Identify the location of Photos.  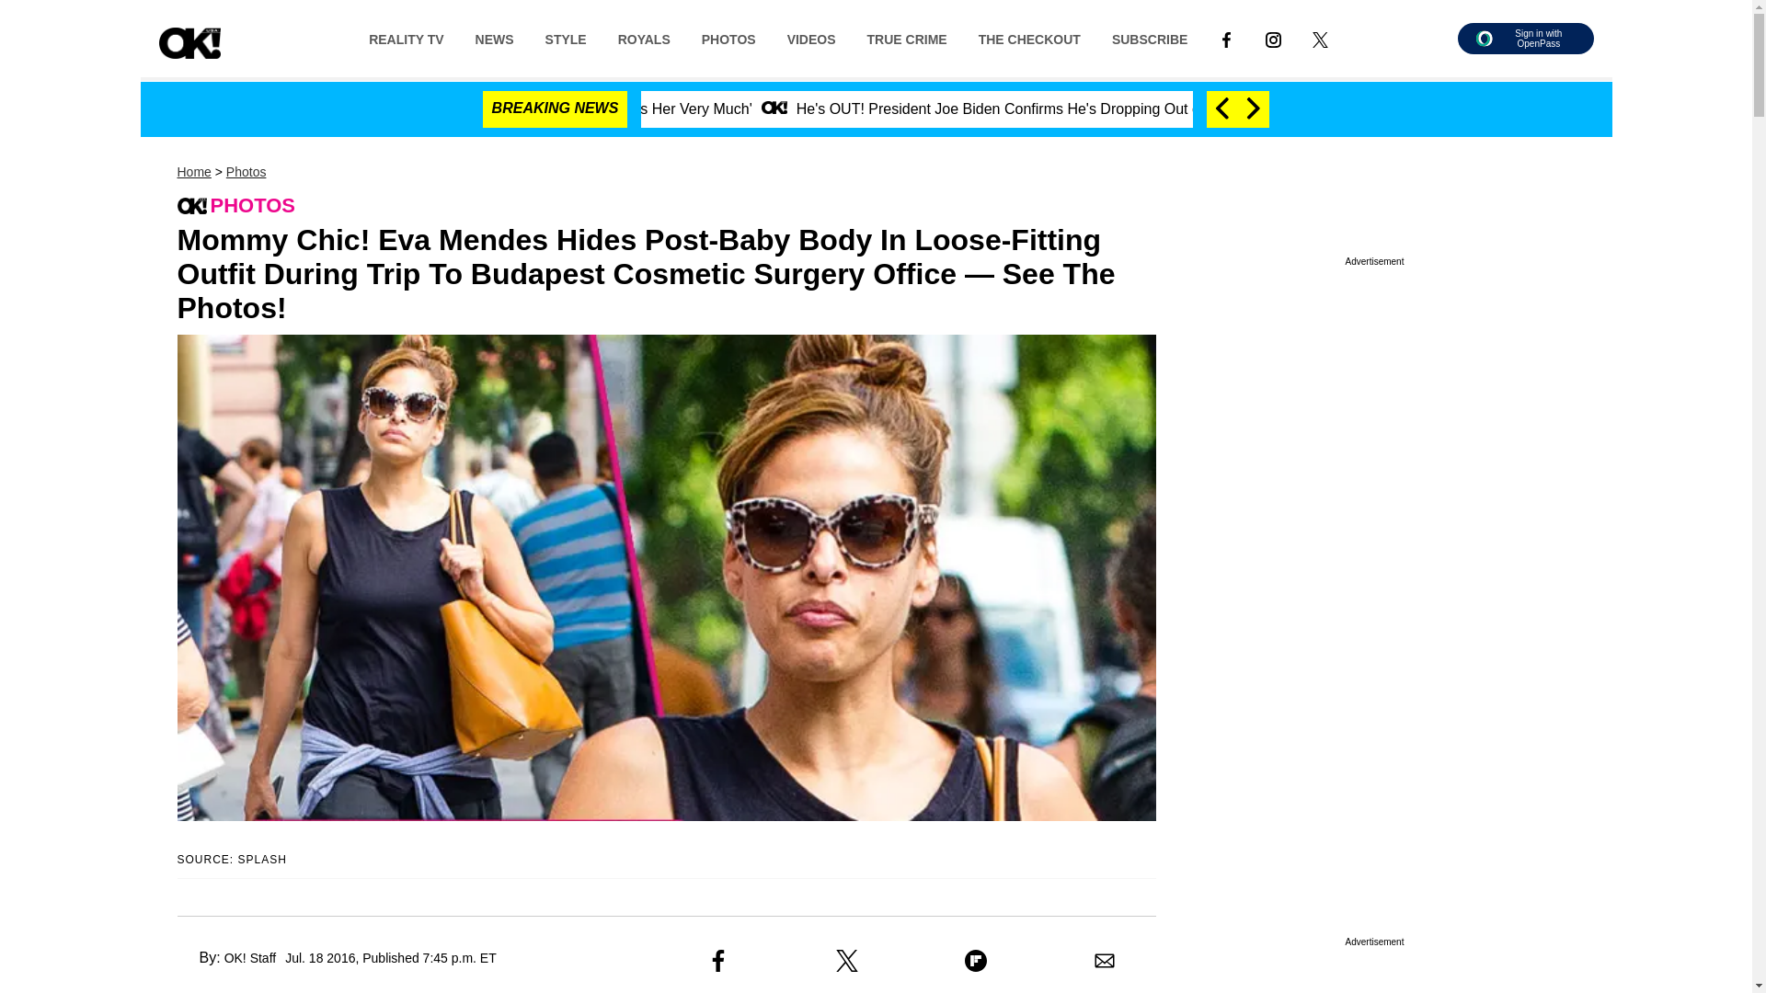
(246, 172).